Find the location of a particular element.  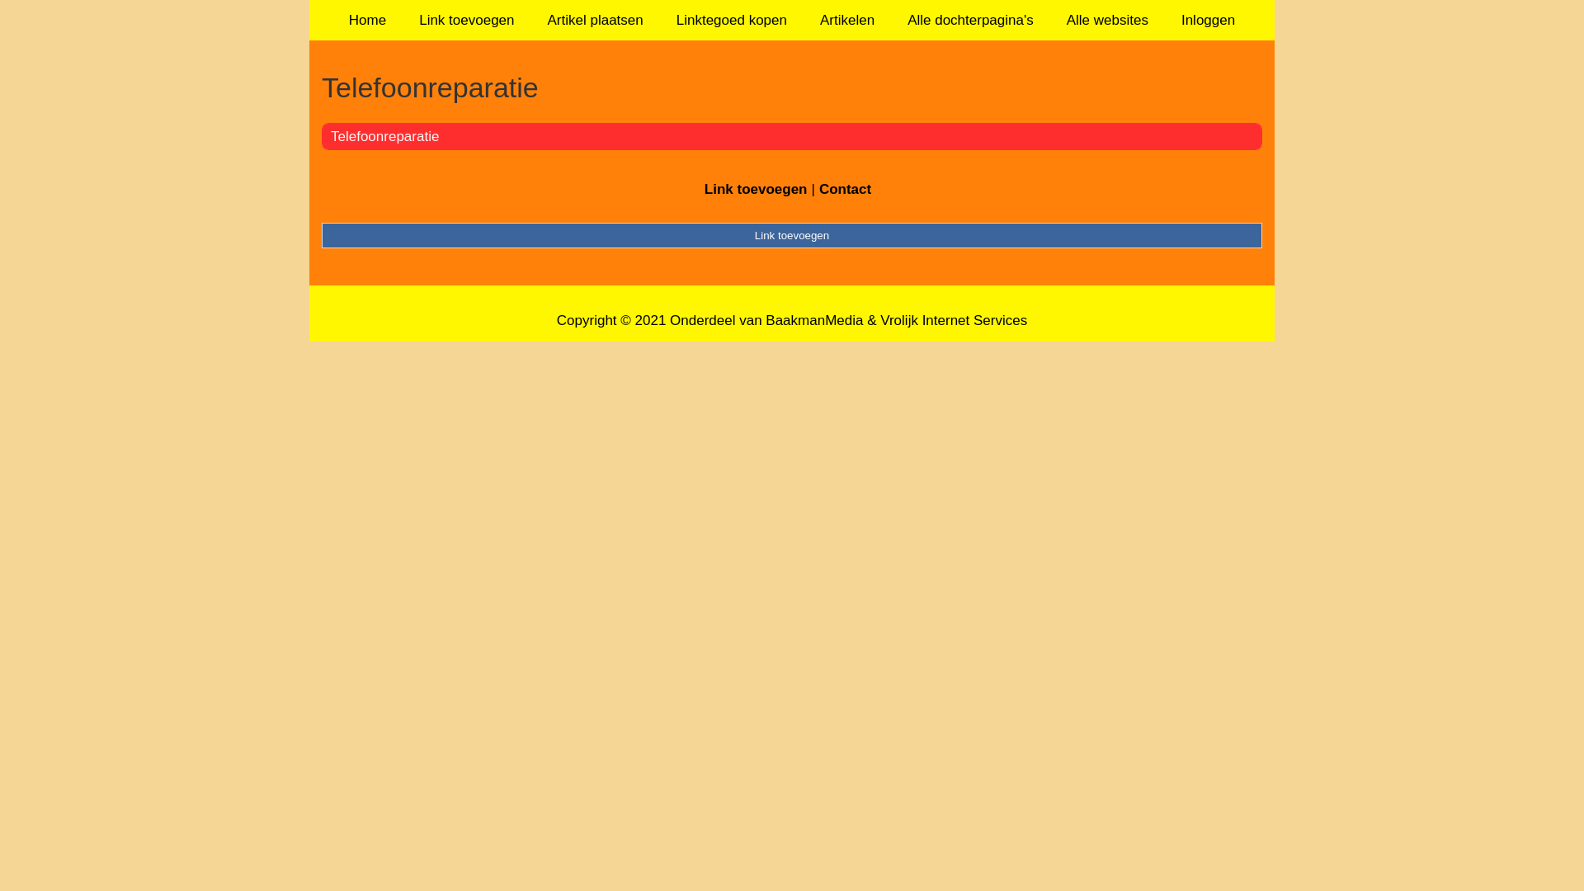

Link toevoegen is located at coordinates (467, 20).